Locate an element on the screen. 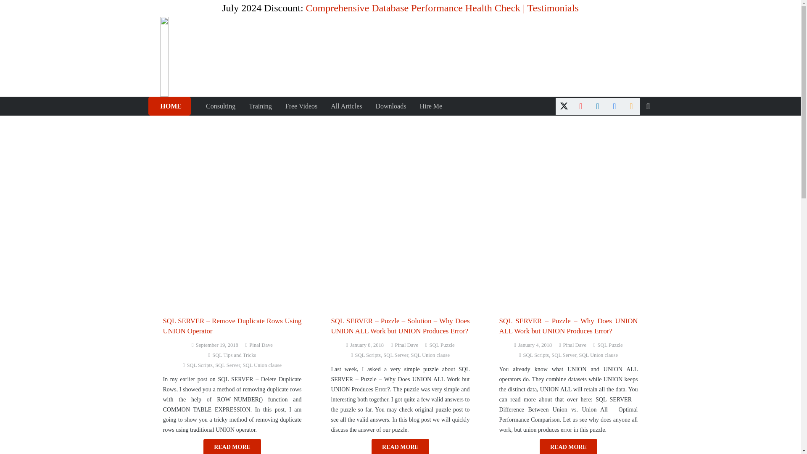 The width and height of the screenshot is (807, 454). Free Videos is located at coordinates (301, 106).